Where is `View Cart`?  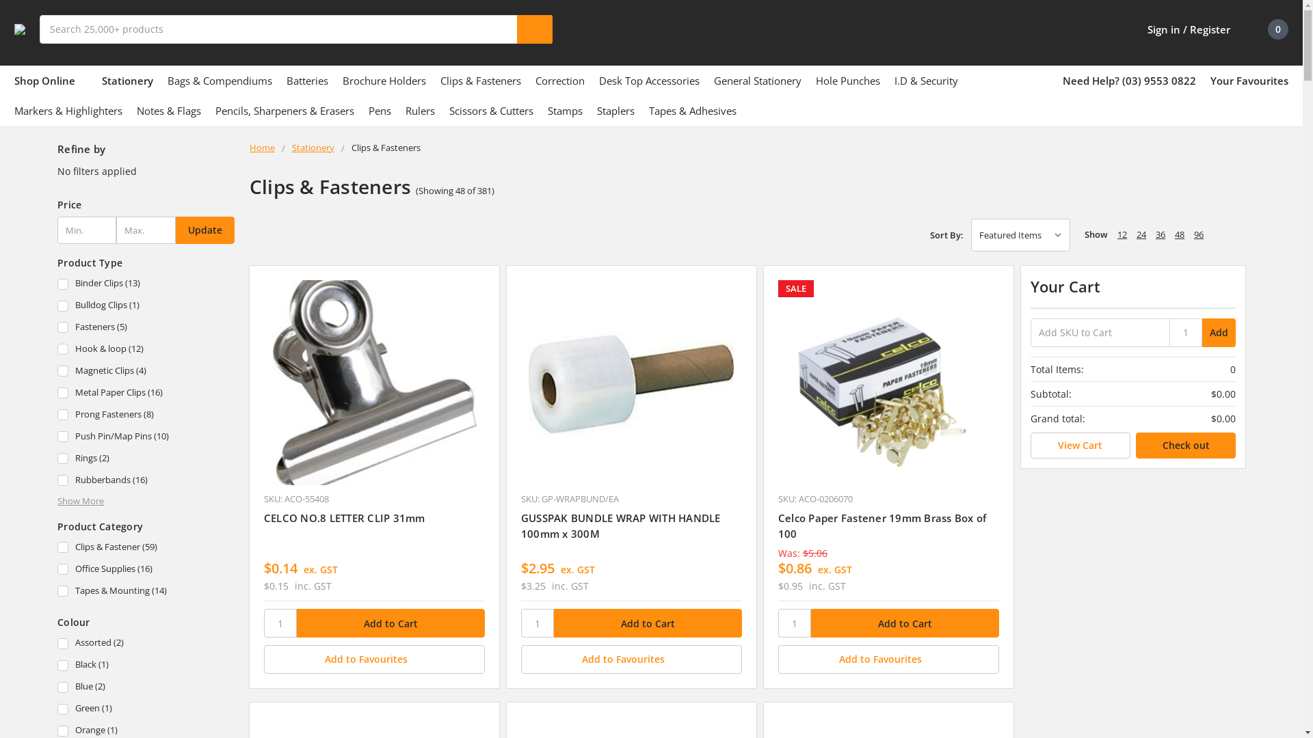
View Cart is located at coordinates (1080, 446).